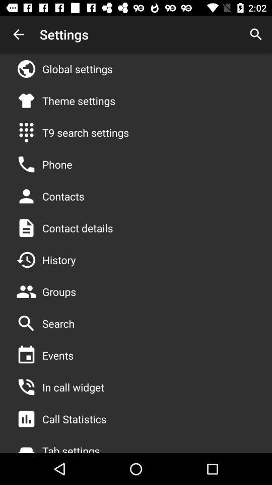  What do you see at coordinates (78, 228) in the screenshot?
I see `choose the contact details item` at bounding box center [78, 228].